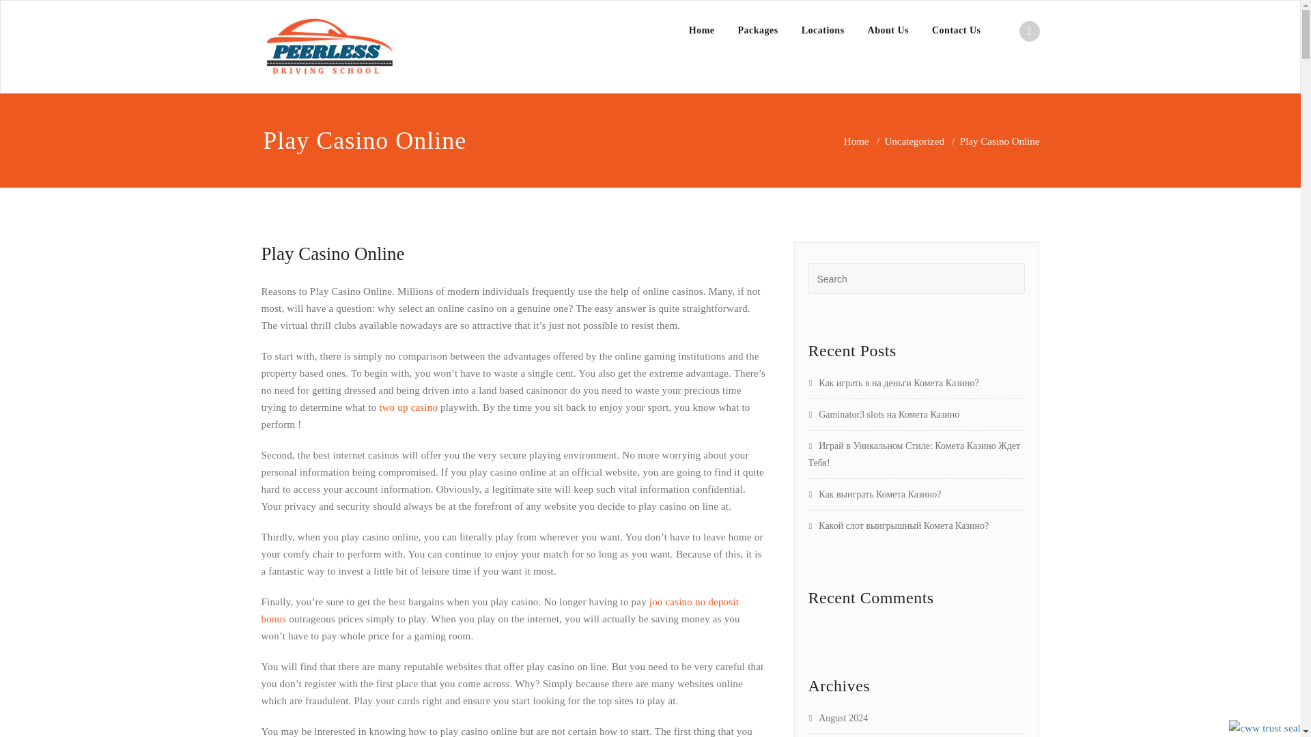 The image size is (1311, 737). Describe the element at coordinates (408, 407) in the screenshot. I see `two up casino` at that location.